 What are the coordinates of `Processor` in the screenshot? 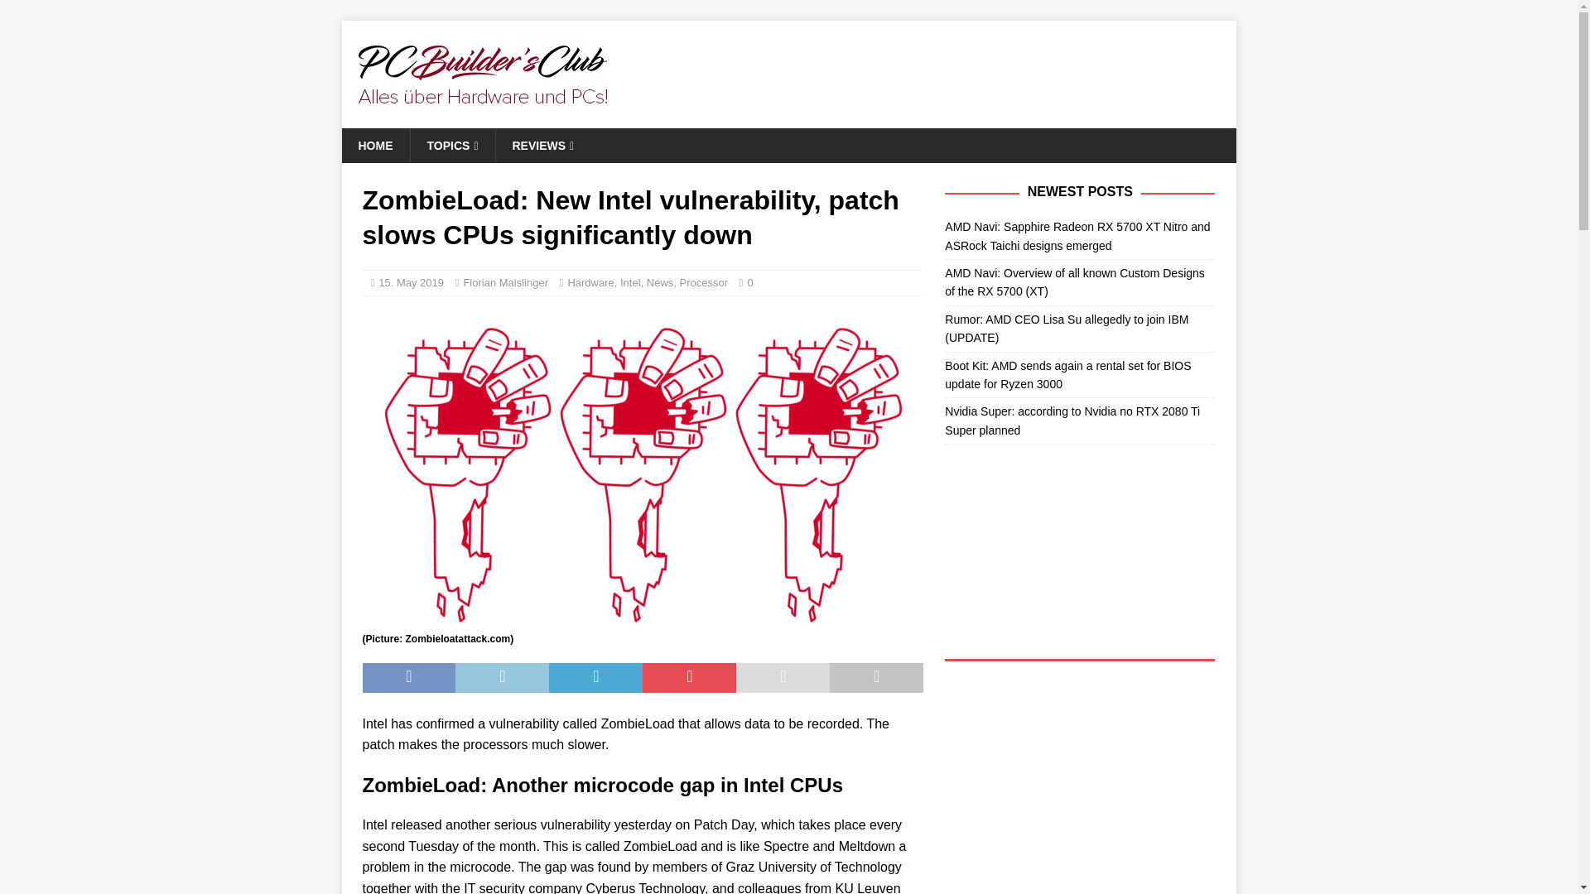 It's located at (704, 281).